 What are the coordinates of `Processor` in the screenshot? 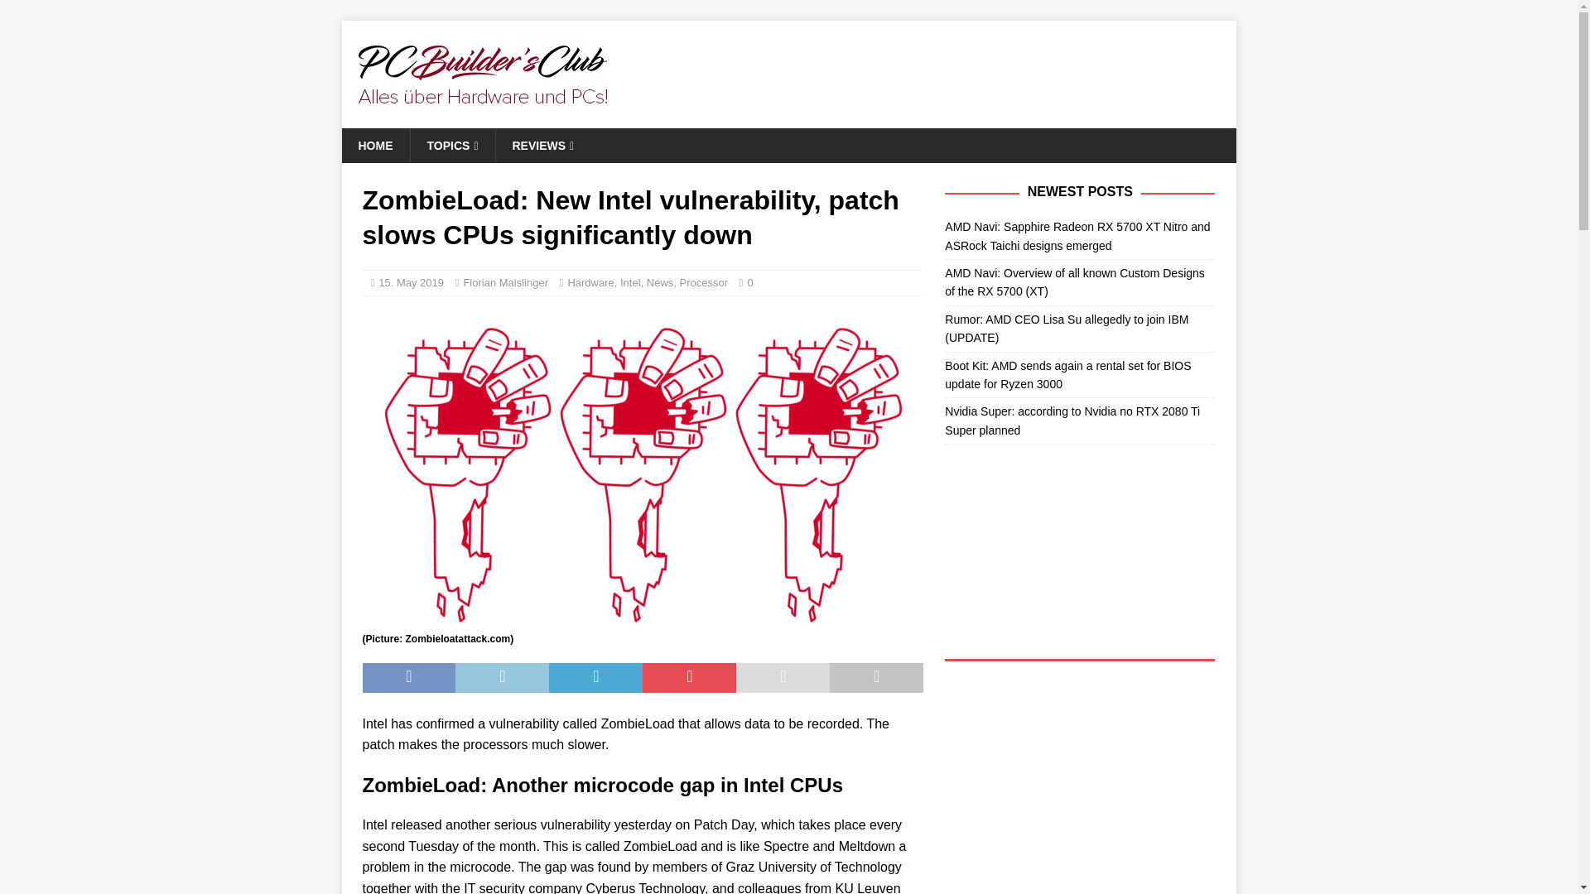 It's located at (704, 281).